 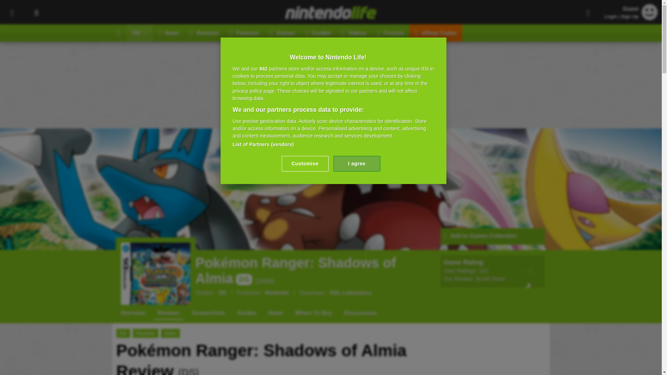 I want to click on Topics, so click(x=12, y=12).